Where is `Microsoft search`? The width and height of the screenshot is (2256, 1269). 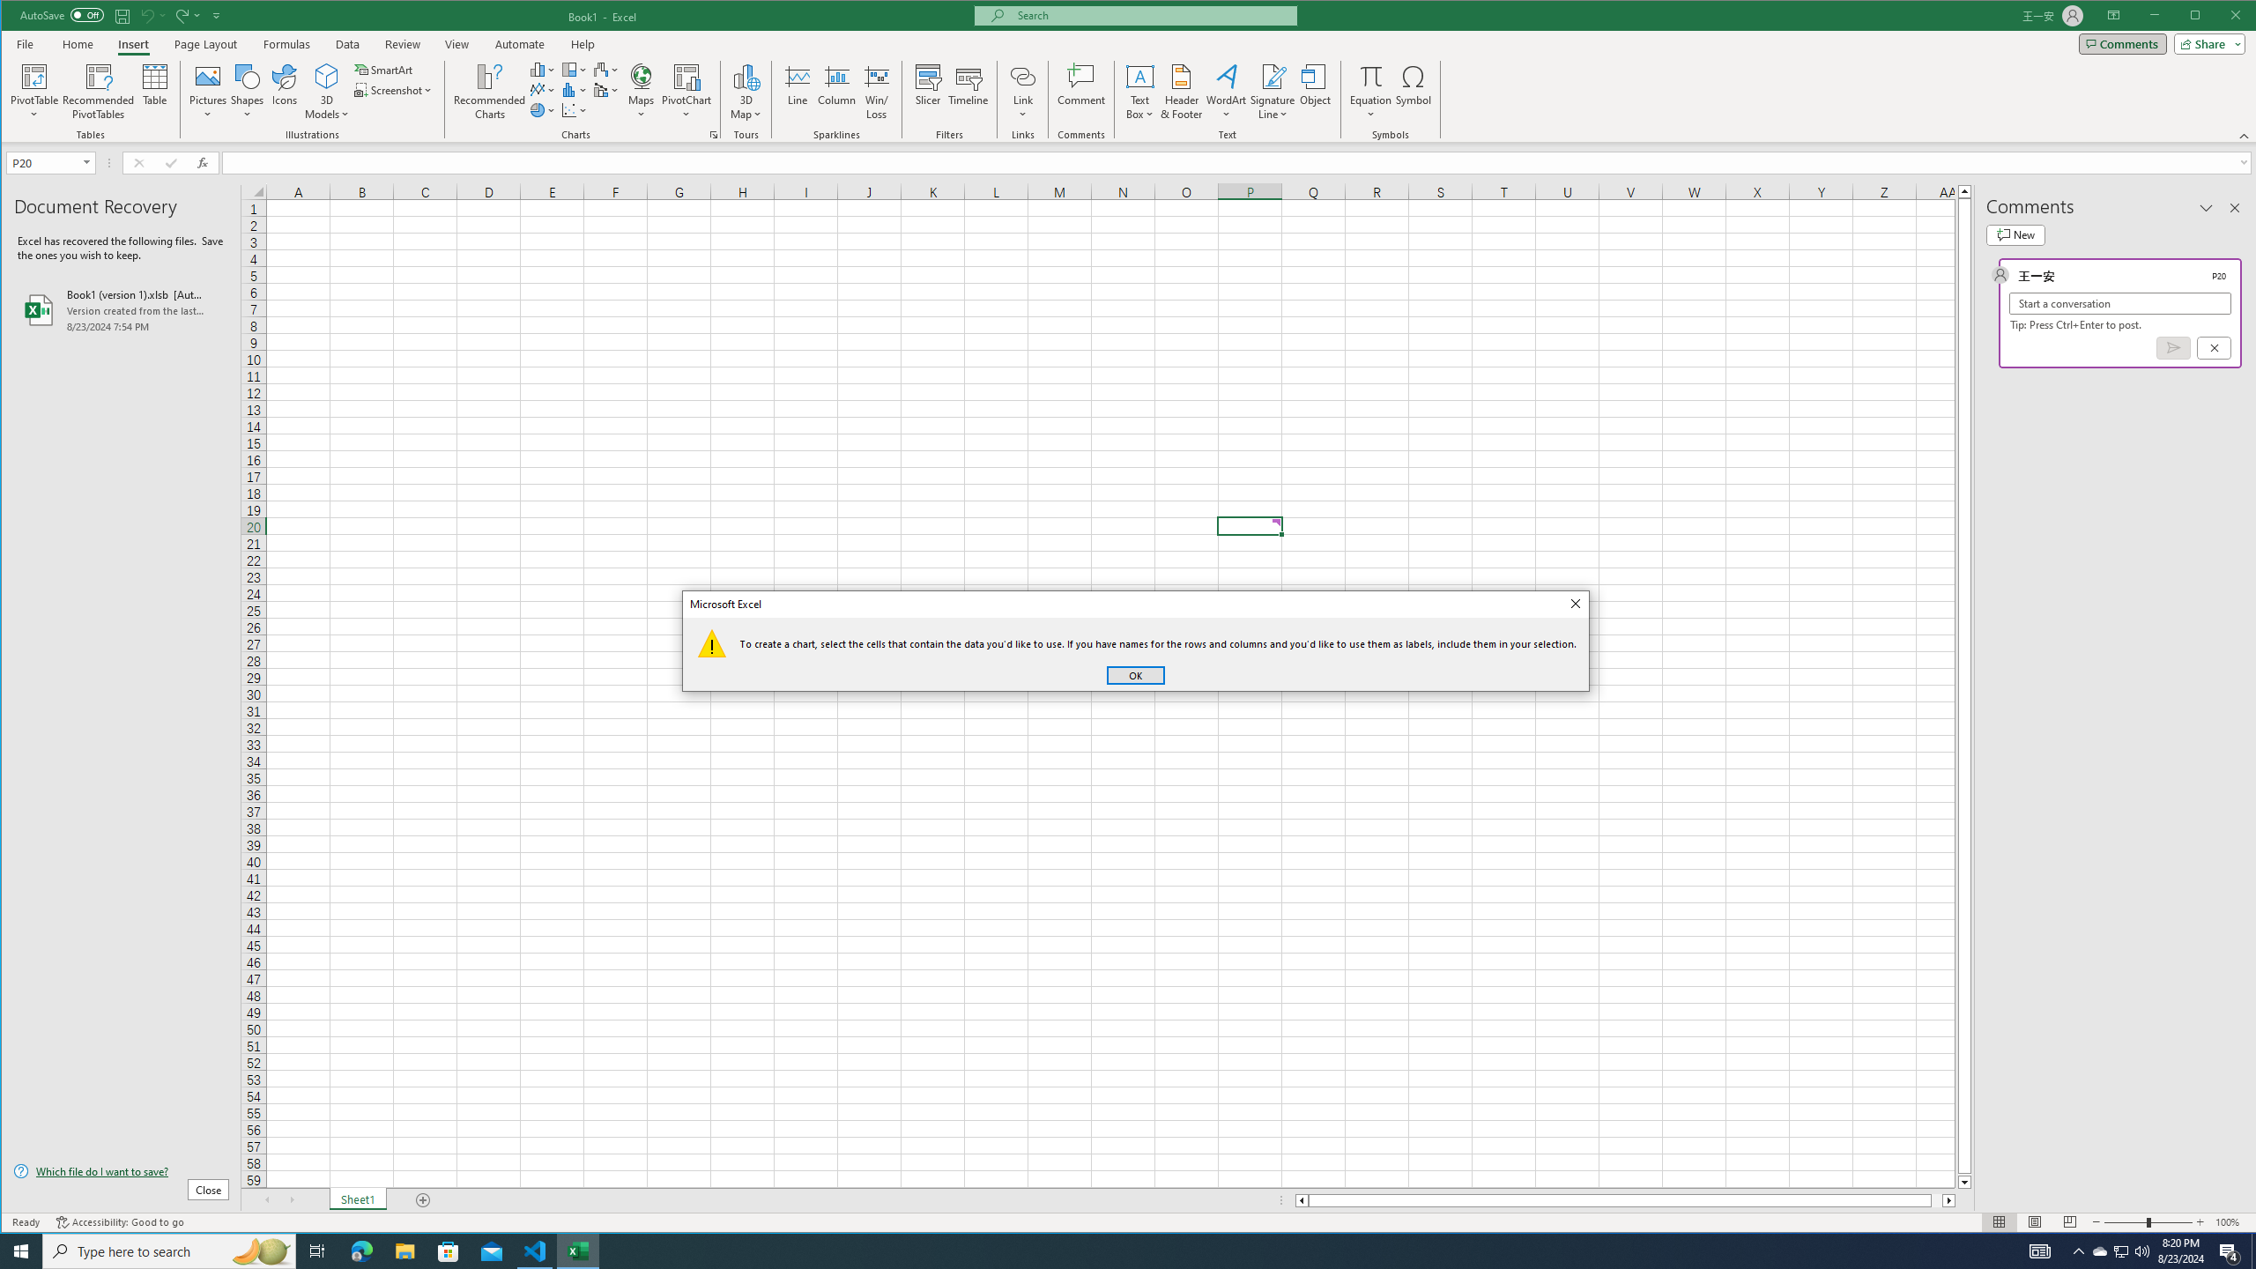
Microsoft search is located at coordinates (1151, 16).